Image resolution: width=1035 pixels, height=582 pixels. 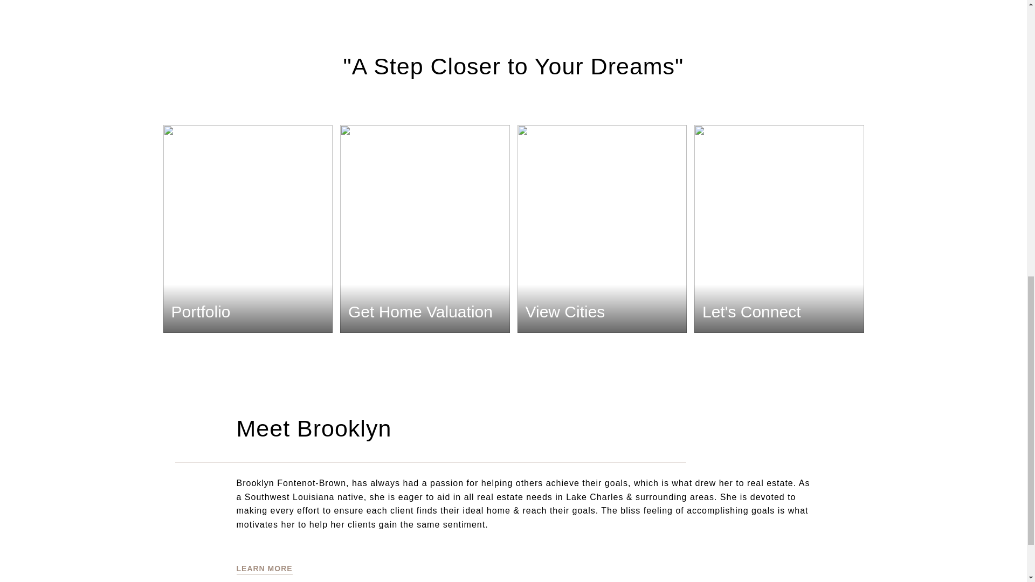 I want to click on LEARN MORE, so click(x=264, y=569).